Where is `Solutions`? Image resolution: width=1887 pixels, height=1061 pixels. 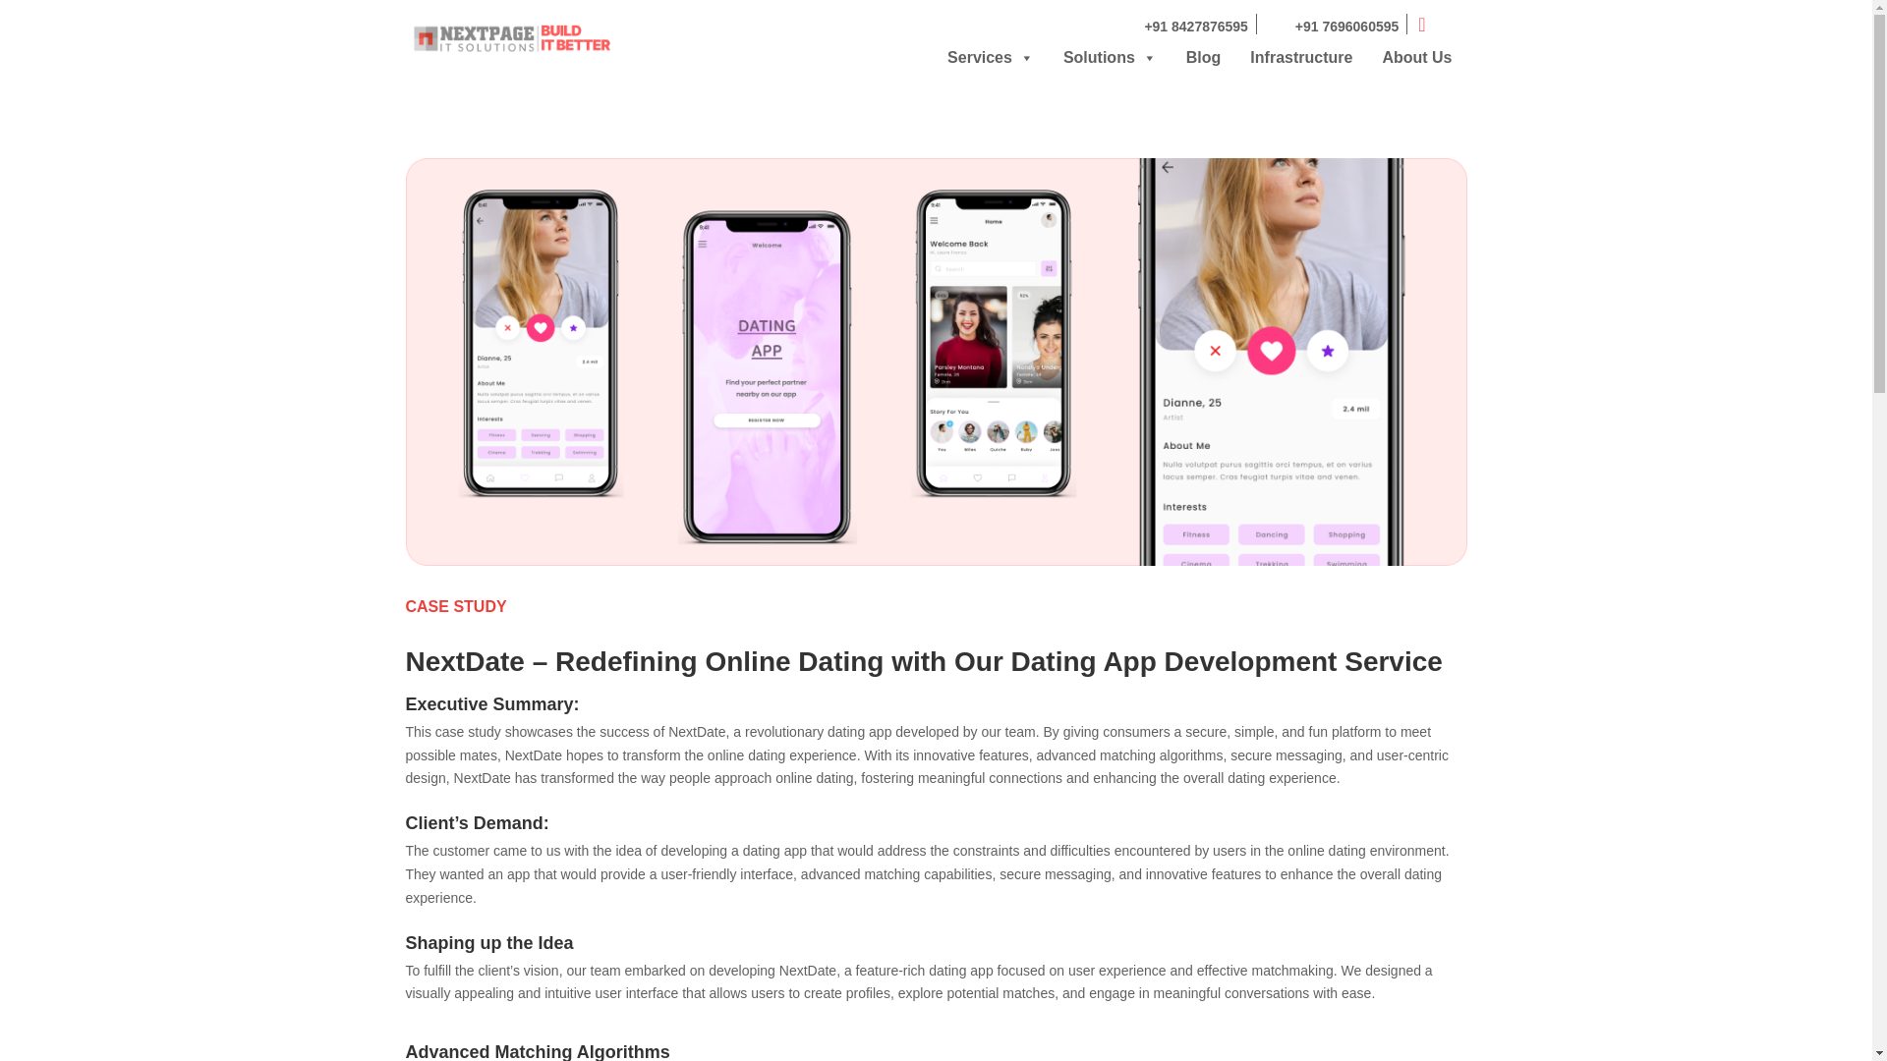
Solutions is located at coordinates (1111, 57).